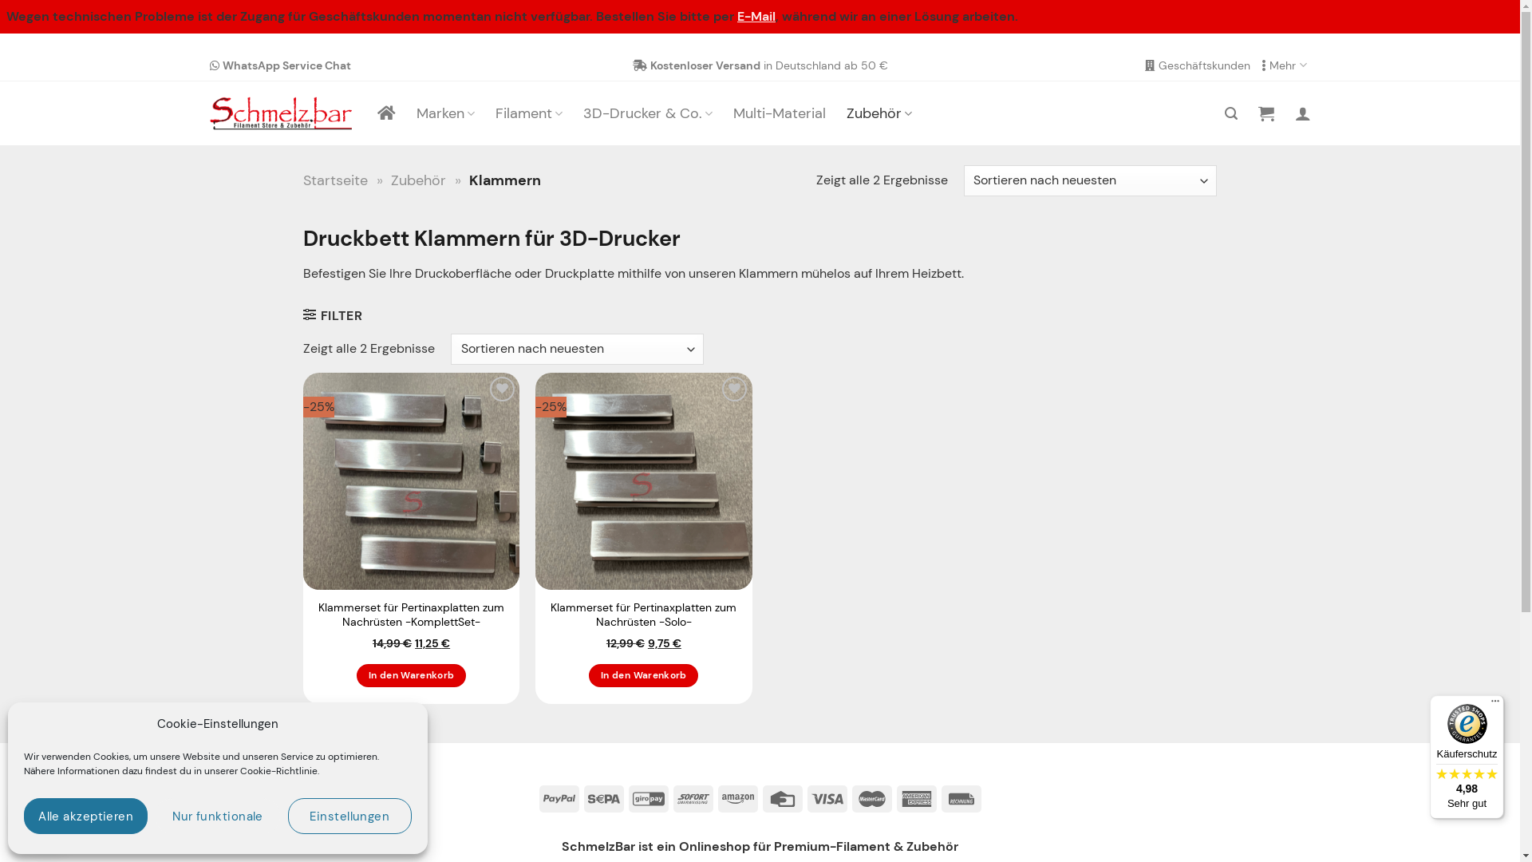  What do you see at coordinates (780, 113) in the screenshot?
I see `Multi-Material` at bounding box center [780, 113].